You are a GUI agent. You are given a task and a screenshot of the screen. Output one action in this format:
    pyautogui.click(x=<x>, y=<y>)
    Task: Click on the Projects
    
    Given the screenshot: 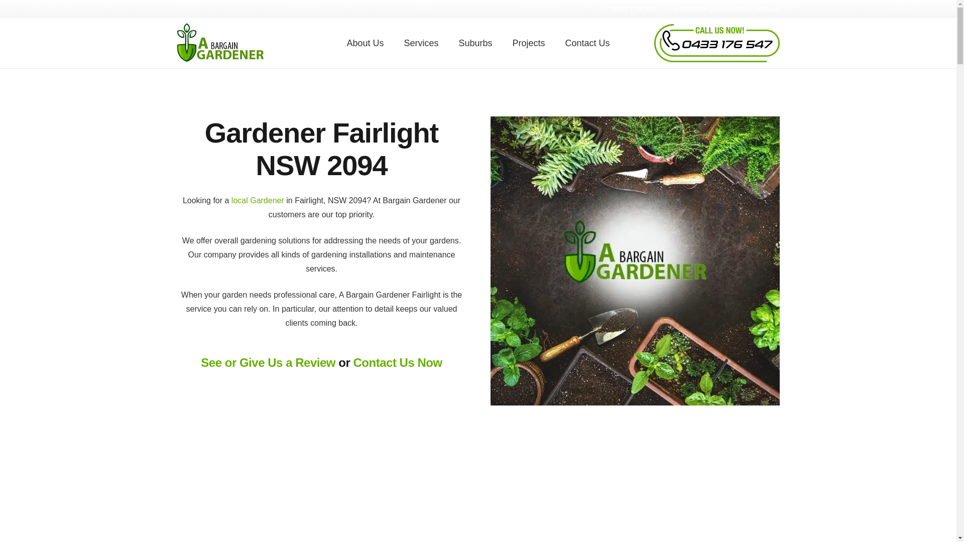 What is the action you would take?
    pyautogui.click(x=528, y=43)
    